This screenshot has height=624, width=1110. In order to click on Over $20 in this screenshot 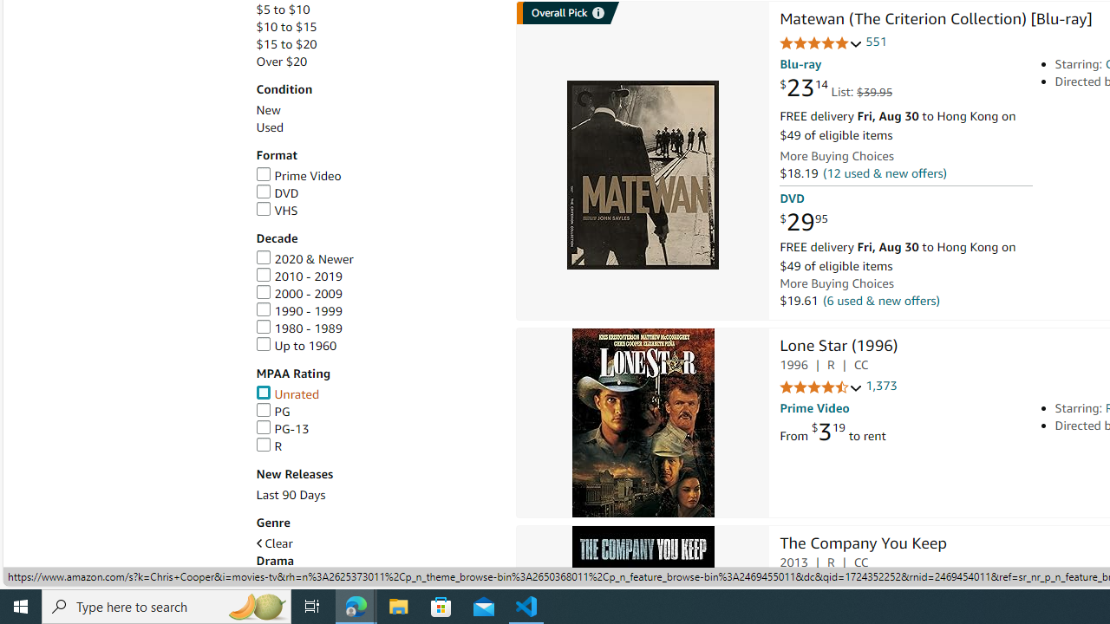, I will do `click(376, 62)`.